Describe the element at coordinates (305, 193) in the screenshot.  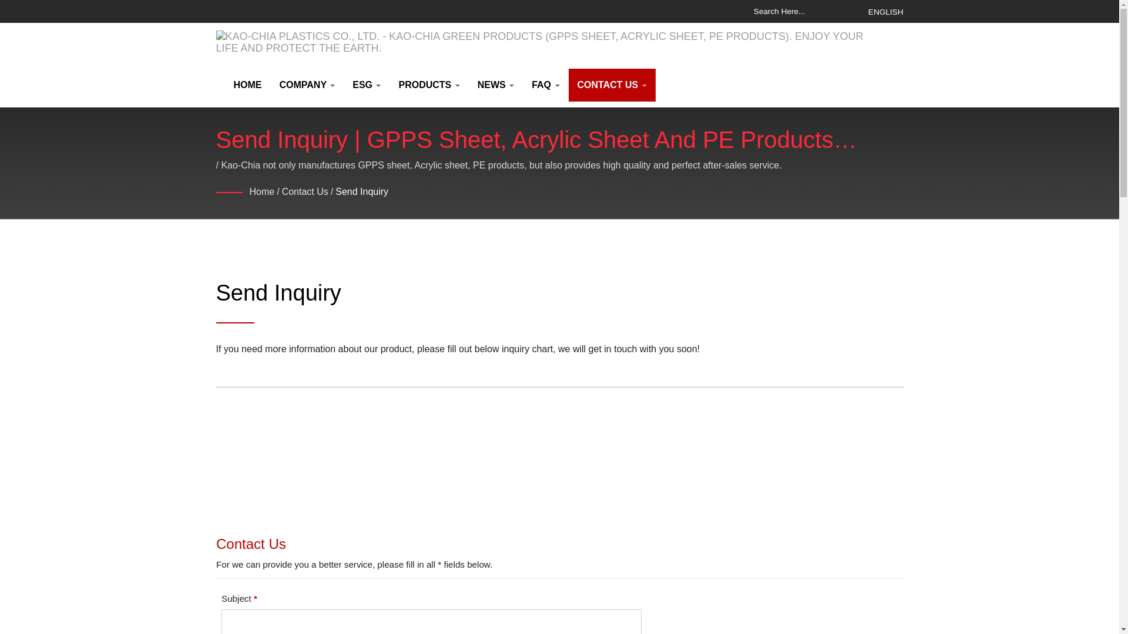
I see `Contact Us` at that location.